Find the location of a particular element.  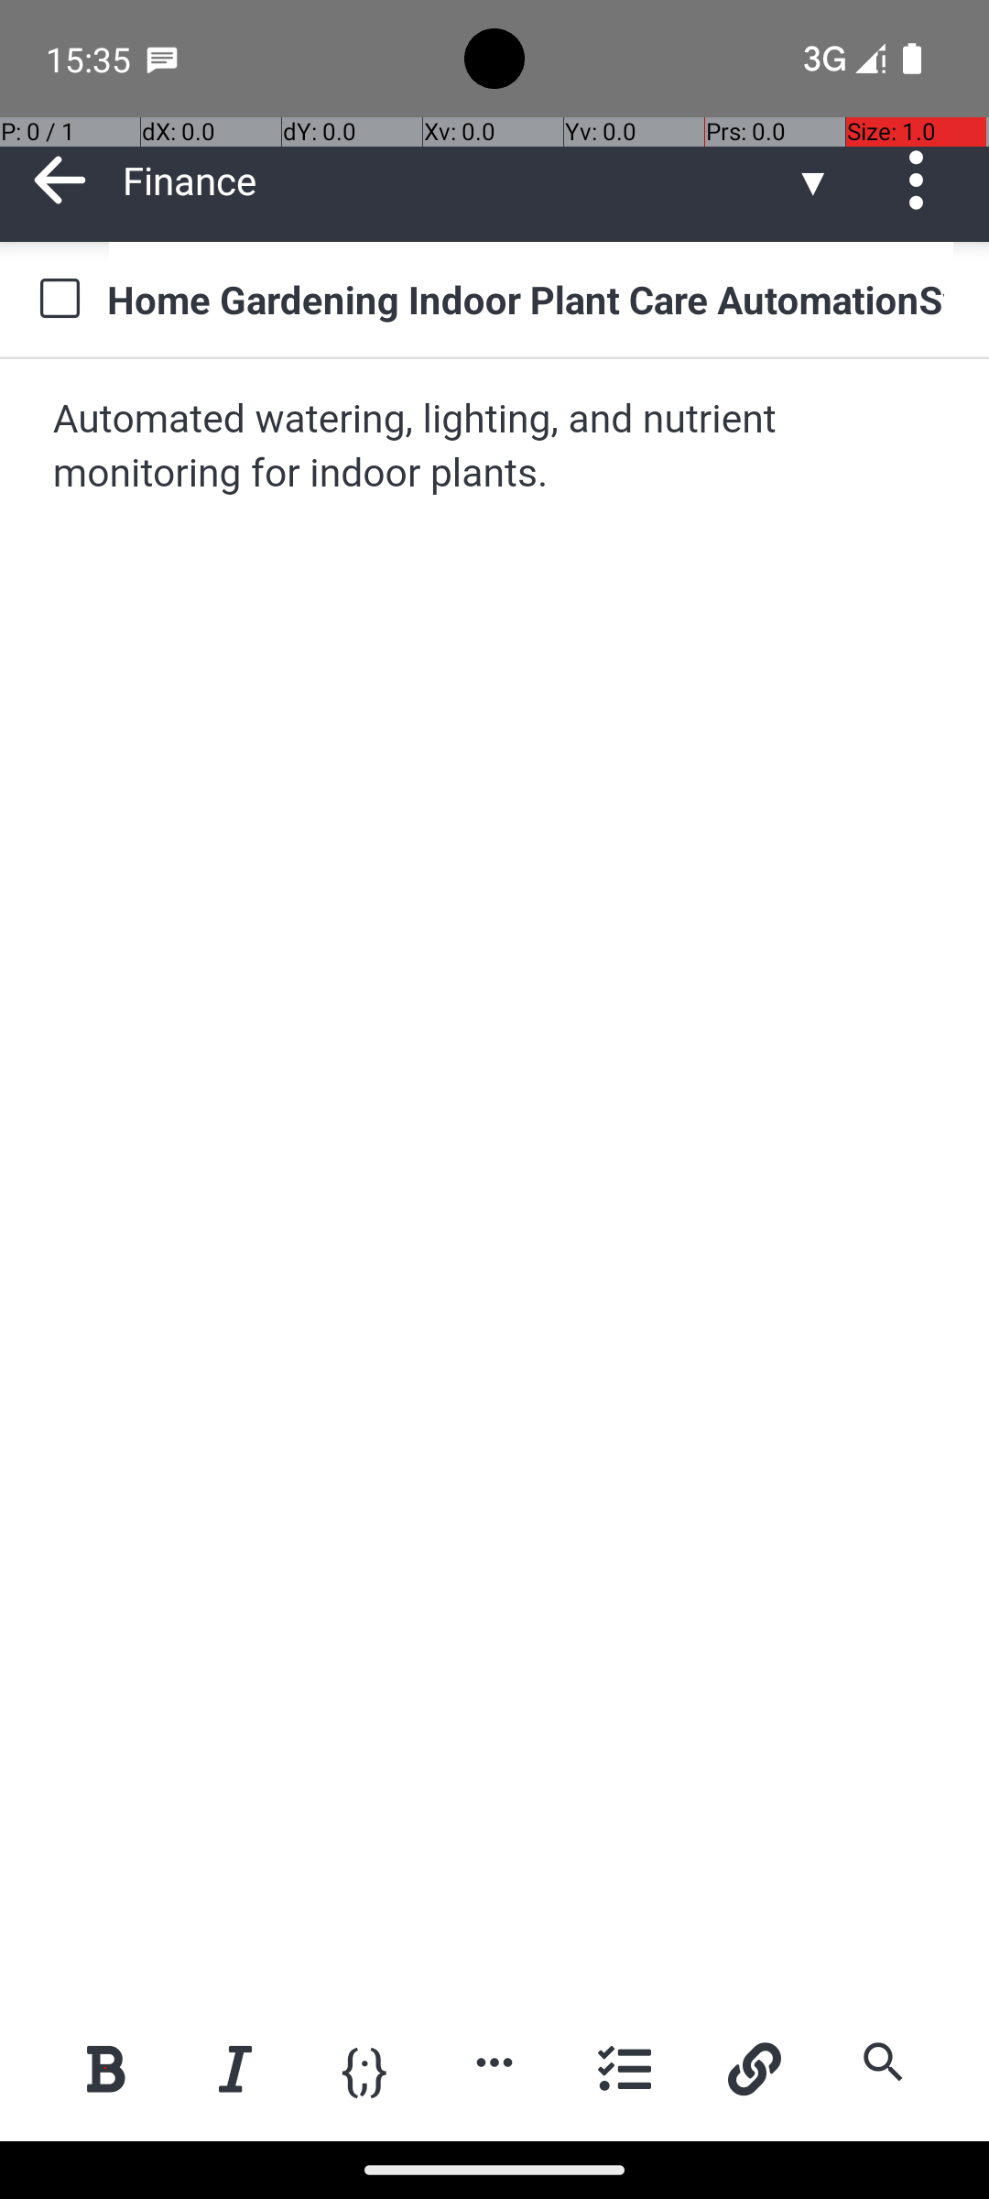

Link is located at coordinates (754, 2069).